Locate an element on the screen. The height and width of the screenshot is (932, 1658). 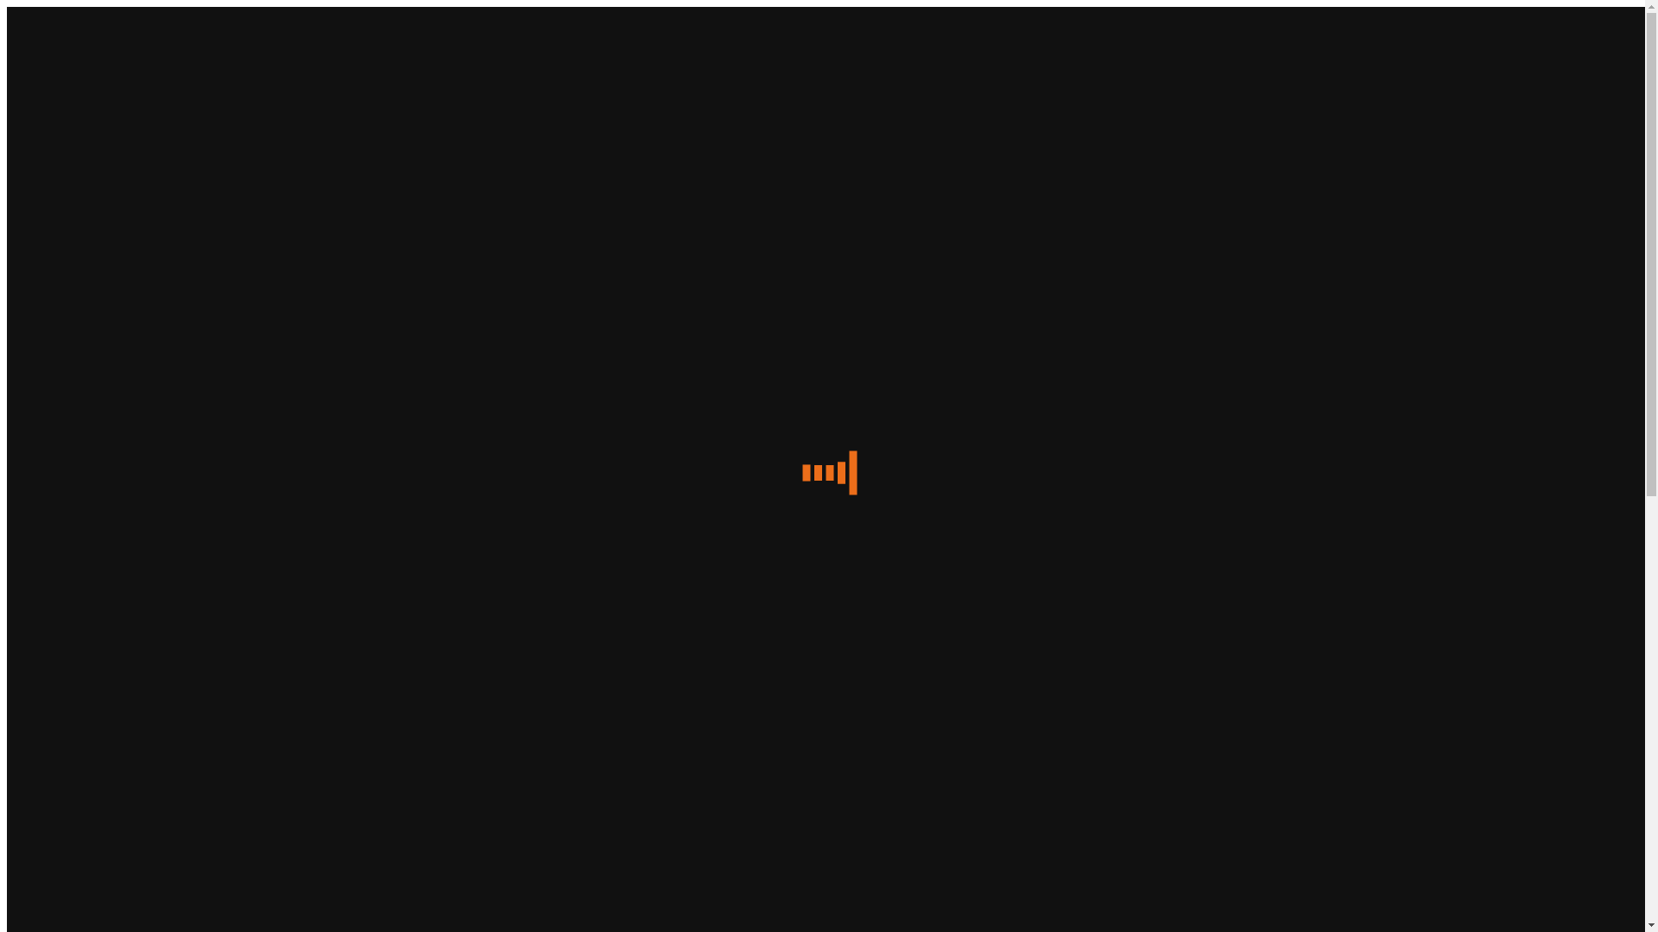
LinkedIn is located at coordinates (67, 872).